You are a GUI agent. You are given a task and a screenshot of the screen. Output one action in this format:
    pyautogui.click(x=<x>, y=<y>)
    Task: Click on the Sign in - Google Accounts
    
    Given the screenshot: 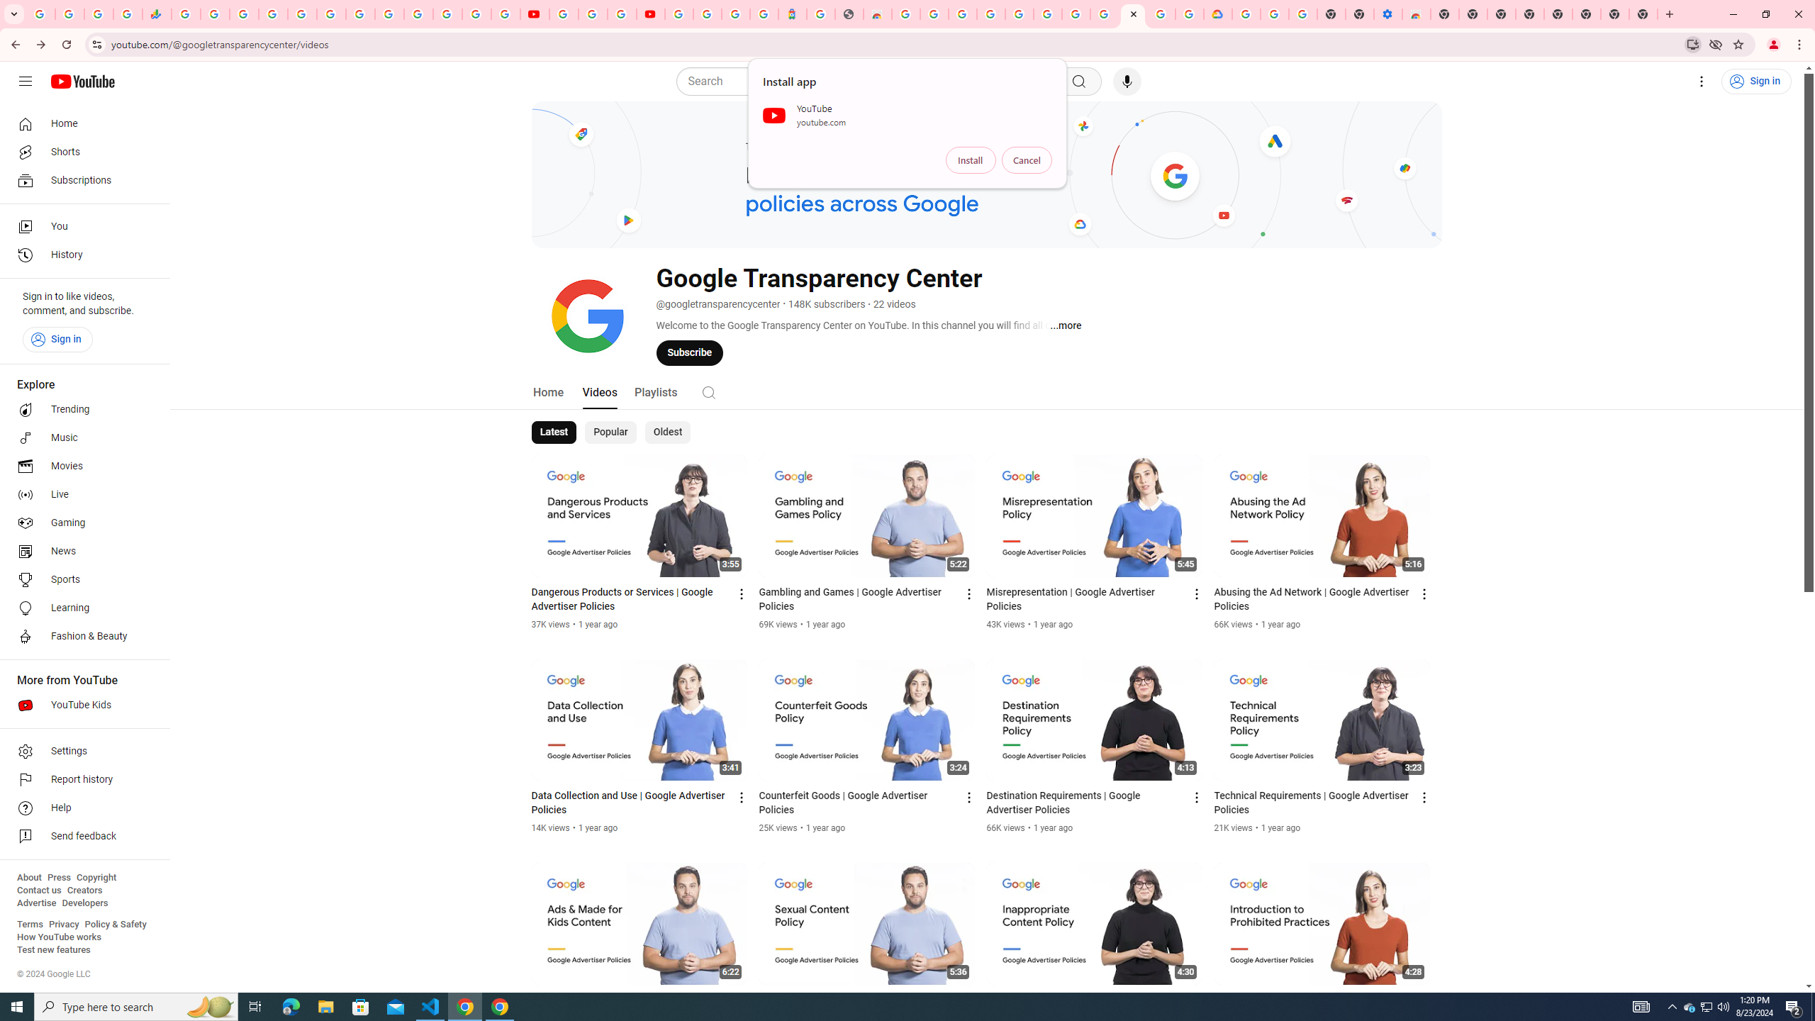 What is the action you would take?
    pyautogui.click(x=679, y=14)
    